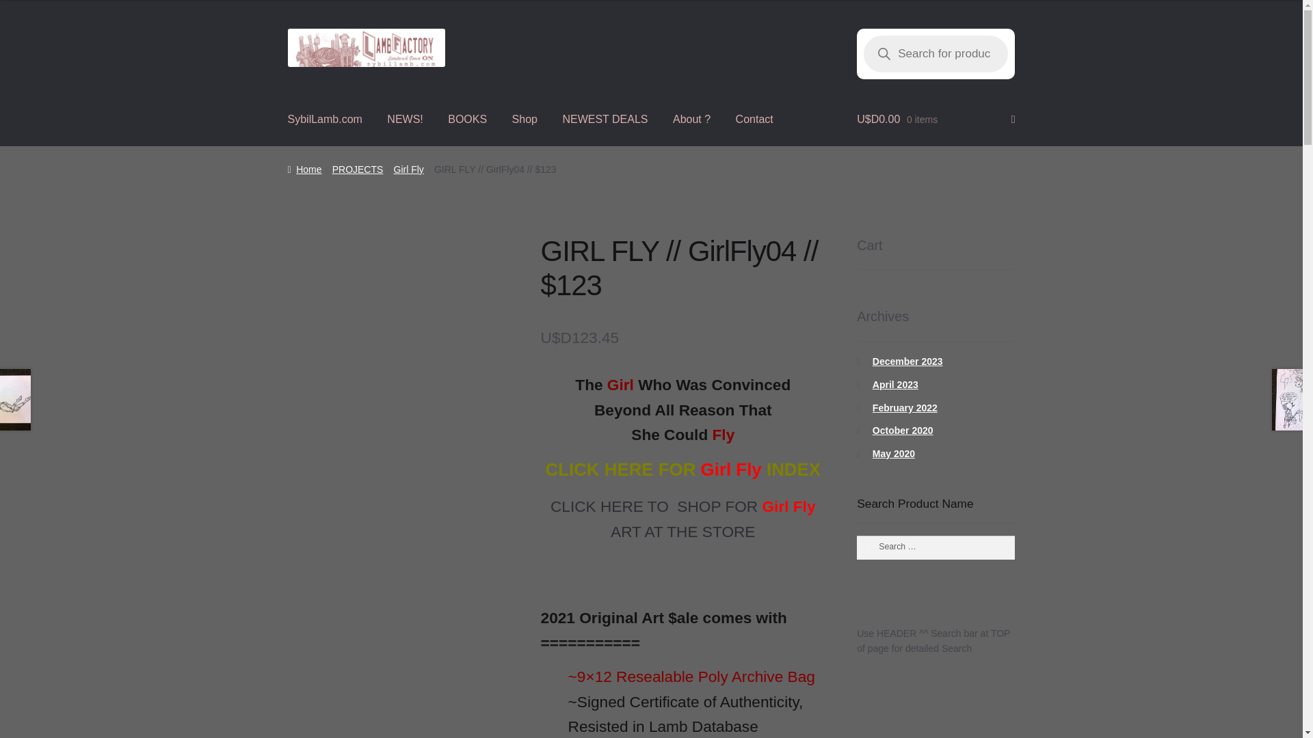 The width and height of the screenshot is (1313, 738). What do you see at coordinates (656, 506) in the screenshot?
I see `CLICK HERE TO  SHOP FOR` at bounding box center [656, 506].